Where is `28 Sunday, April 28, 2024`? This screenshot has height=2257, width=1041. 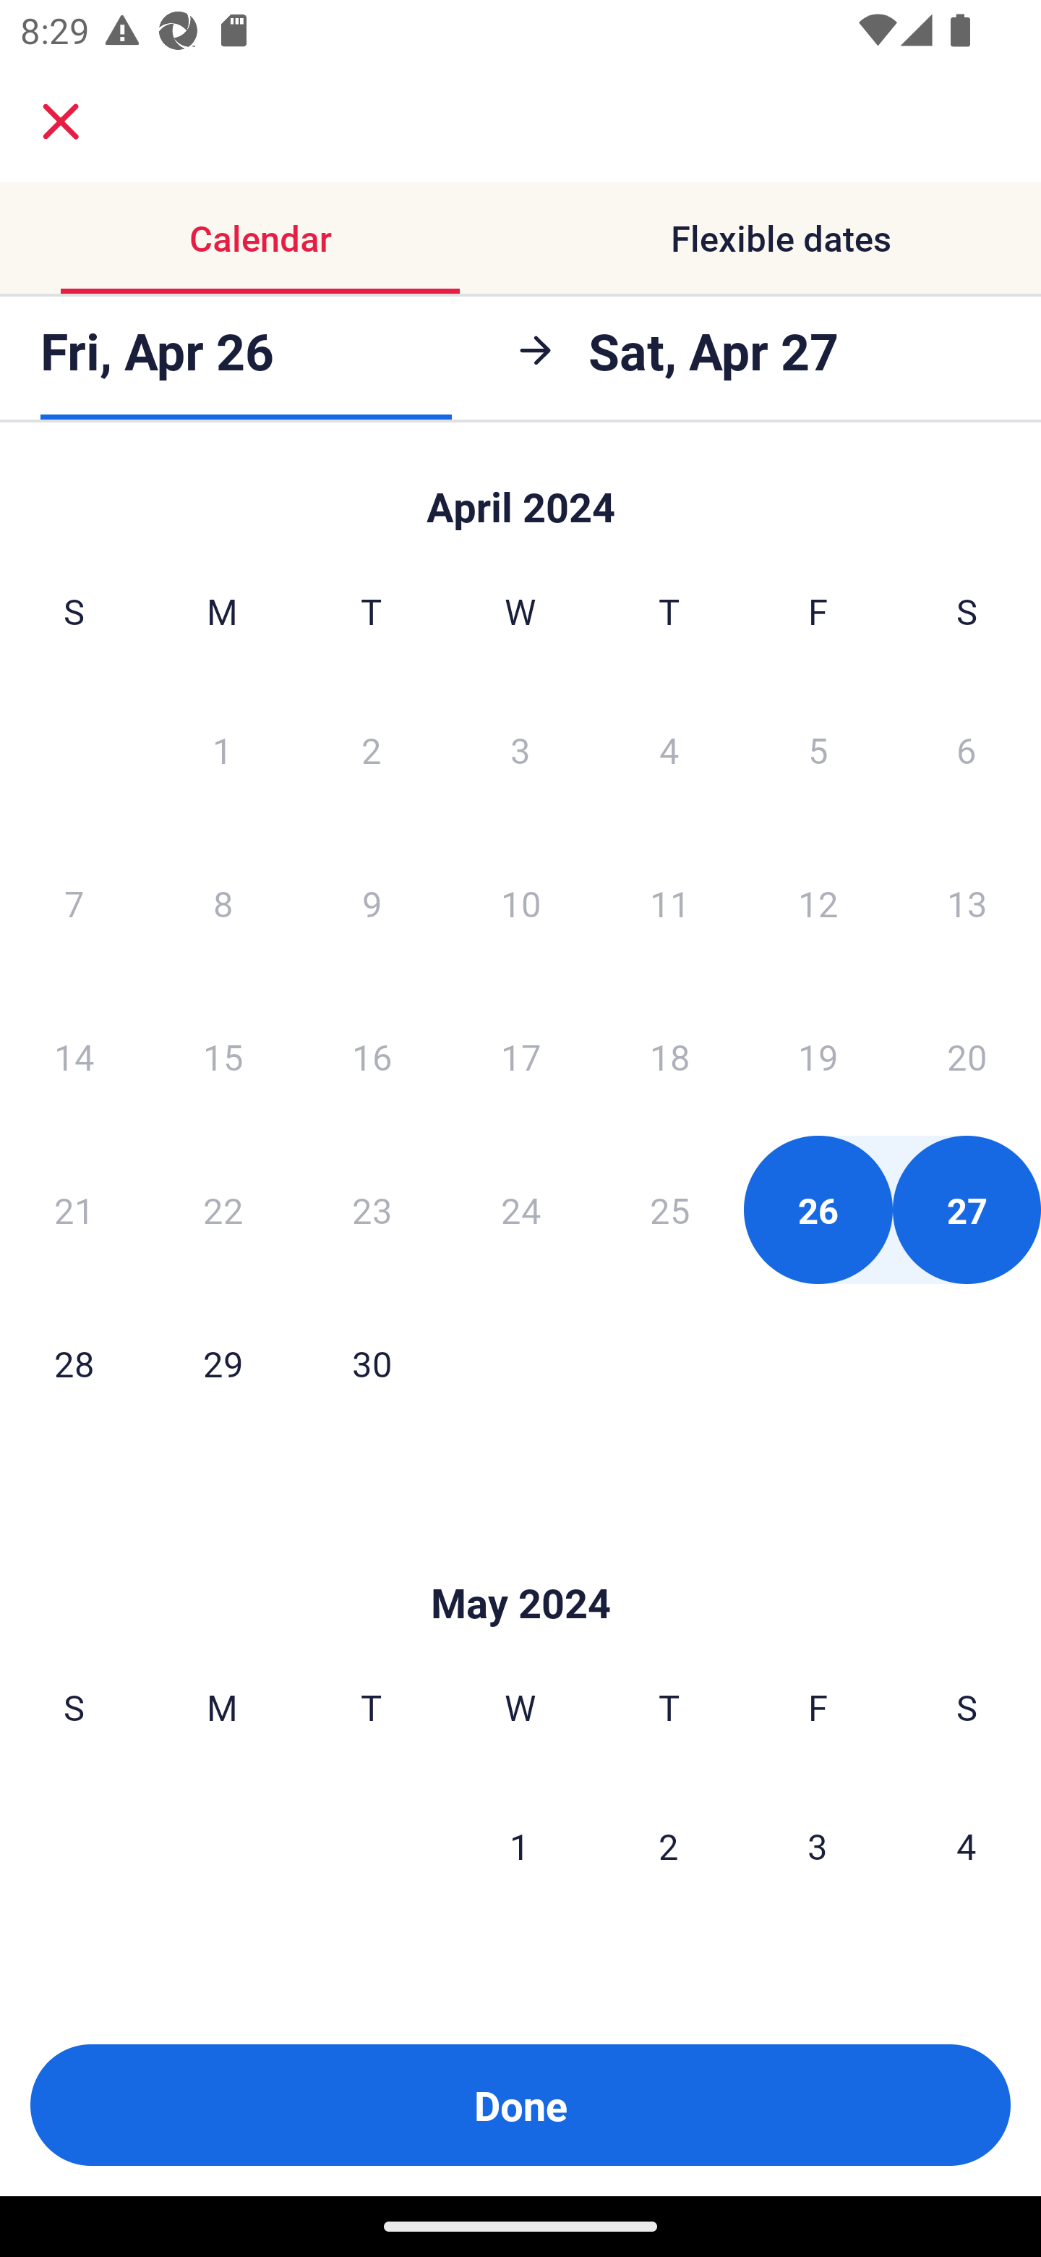
28 Sunday, April 28, 2024 is located at coordinates (74, 1363).